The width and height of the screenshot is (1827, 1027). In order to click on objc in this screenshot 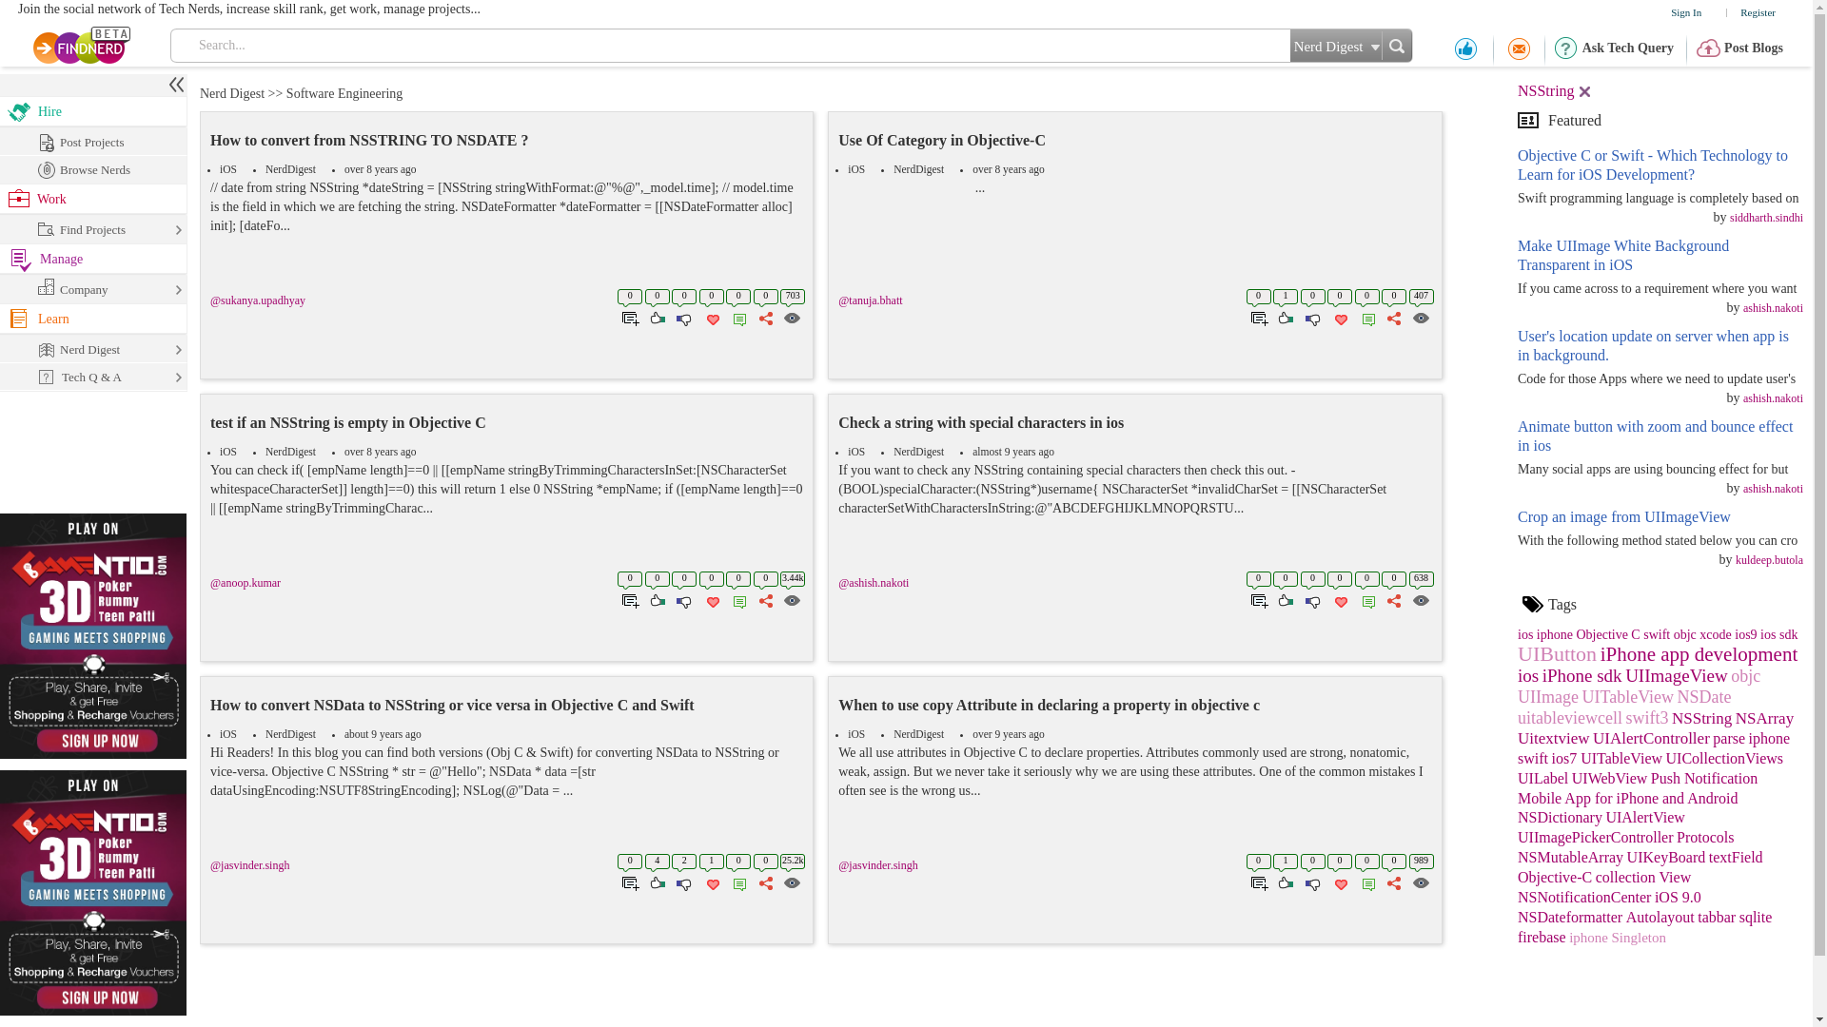, I will do `click(1745, 677)`.